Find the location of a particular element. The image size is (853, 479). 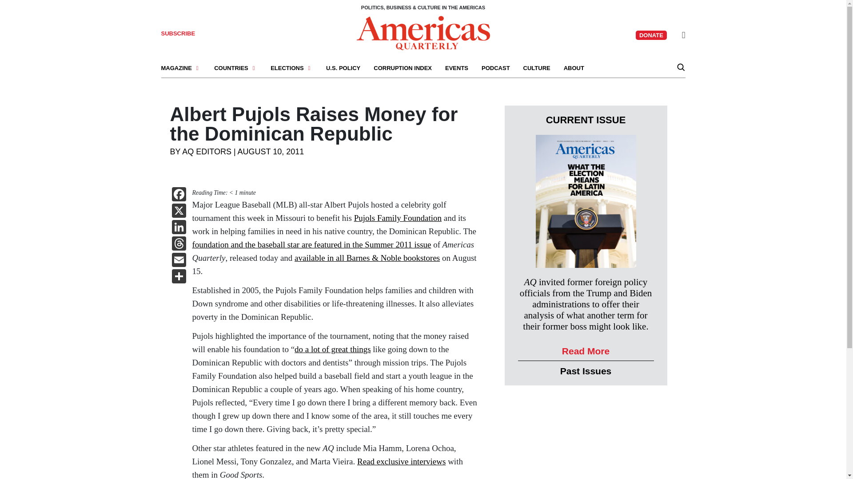

LinkedIn is located at coordinates (179, 228).